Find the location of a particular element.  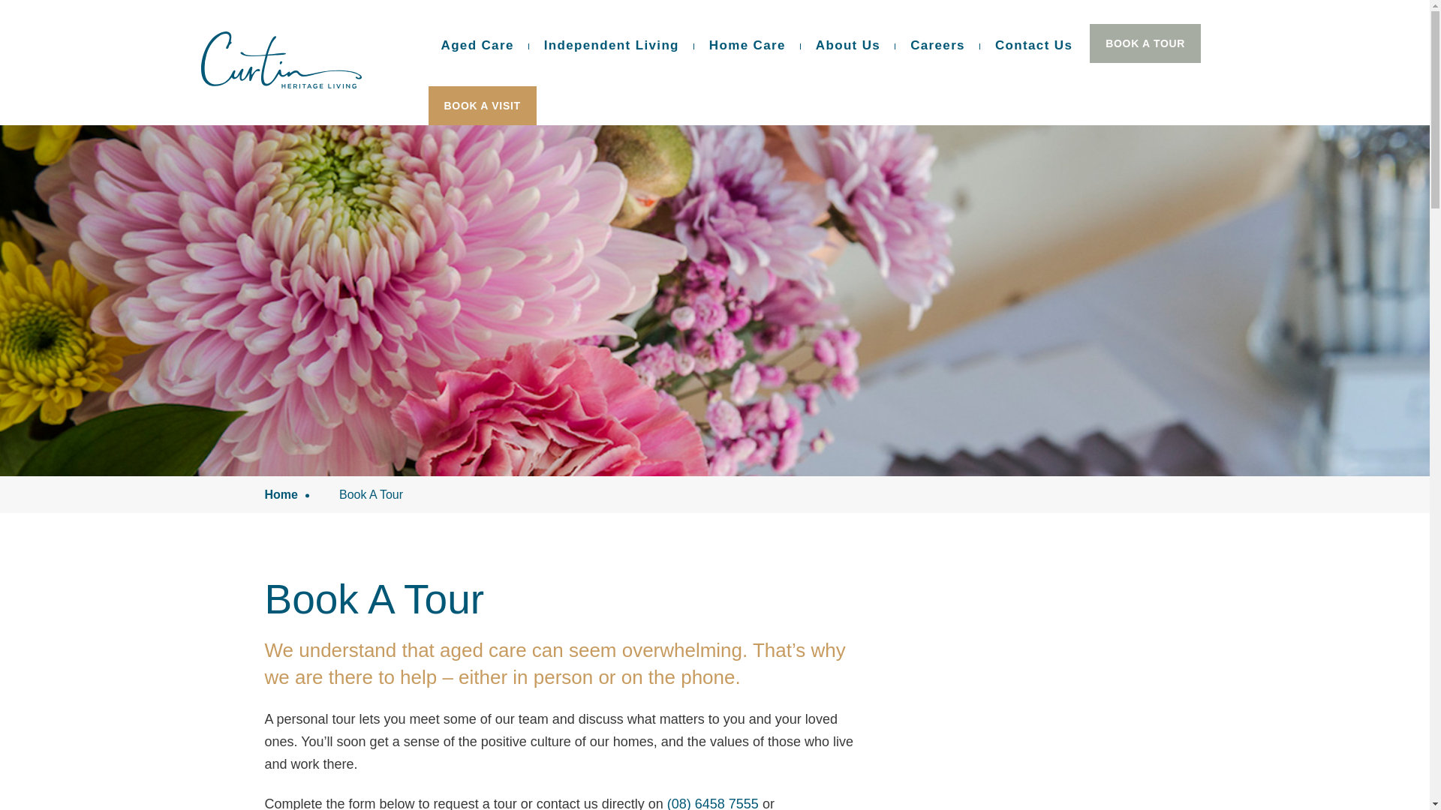

Home Care is located at coordinates (748, 45).